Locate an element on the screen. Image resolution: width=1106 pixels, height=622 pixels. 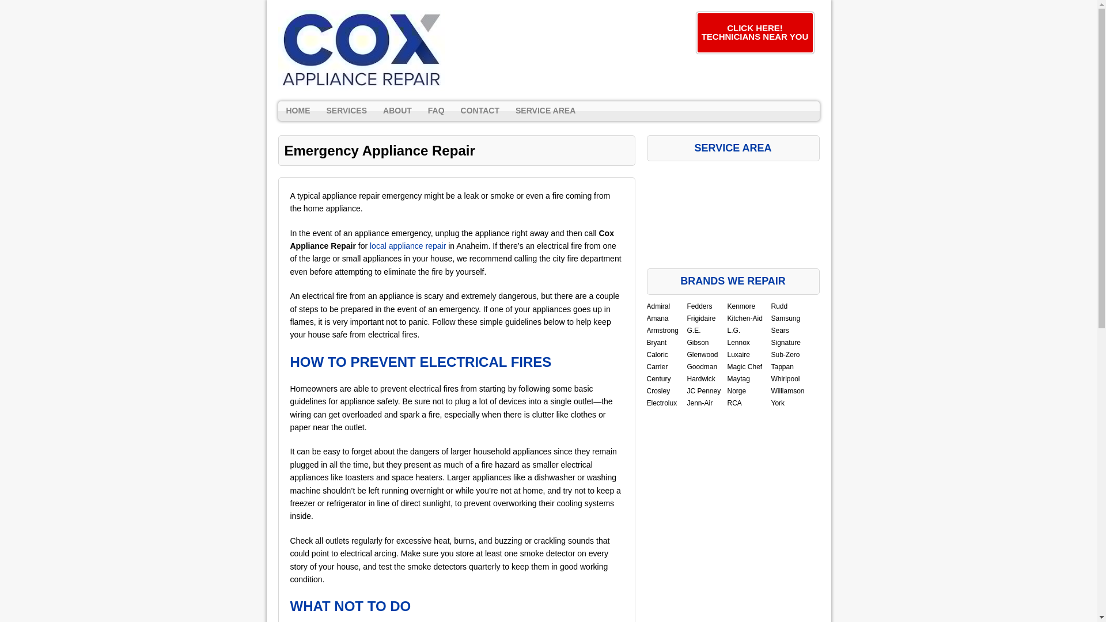
HOME is located at coordinates (297, 111).